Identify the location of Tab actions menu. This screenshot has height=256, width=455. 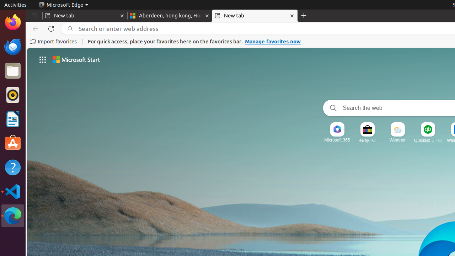
(34, 16).